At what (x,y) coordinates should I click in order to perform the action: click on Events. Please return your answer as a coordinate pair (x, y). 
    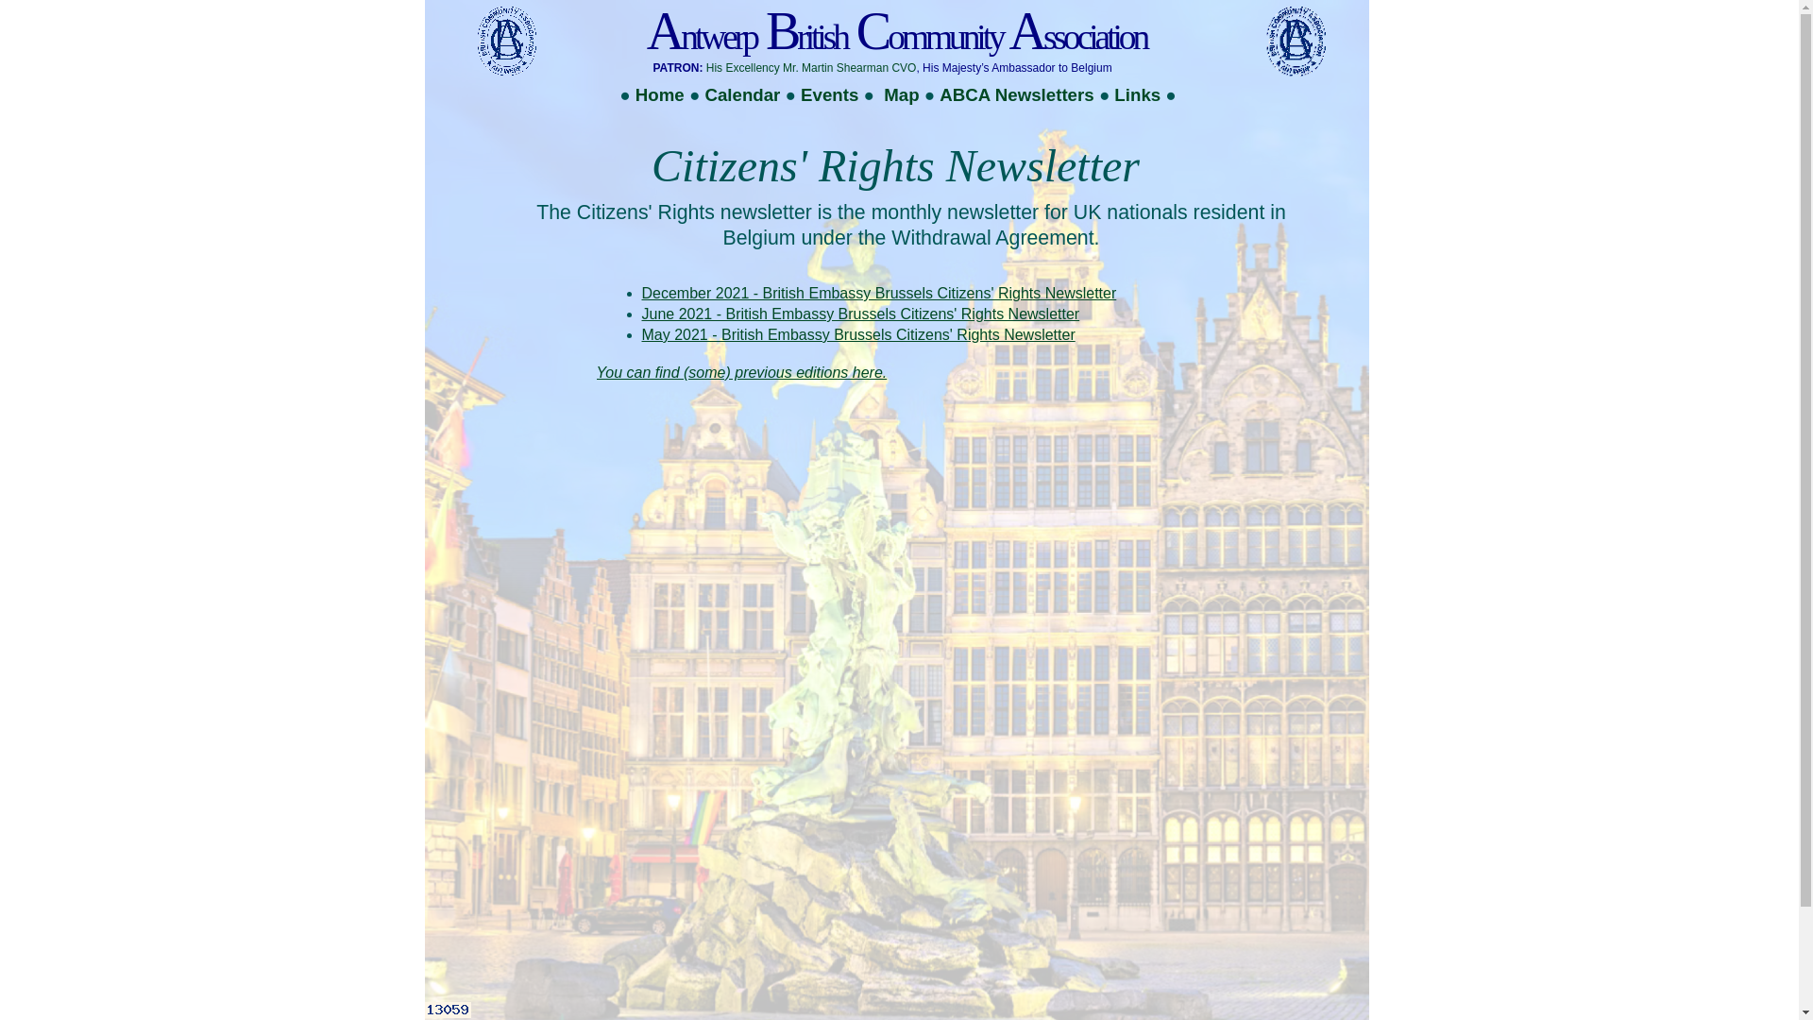
    Looking at the image, I should click on (829, 94).